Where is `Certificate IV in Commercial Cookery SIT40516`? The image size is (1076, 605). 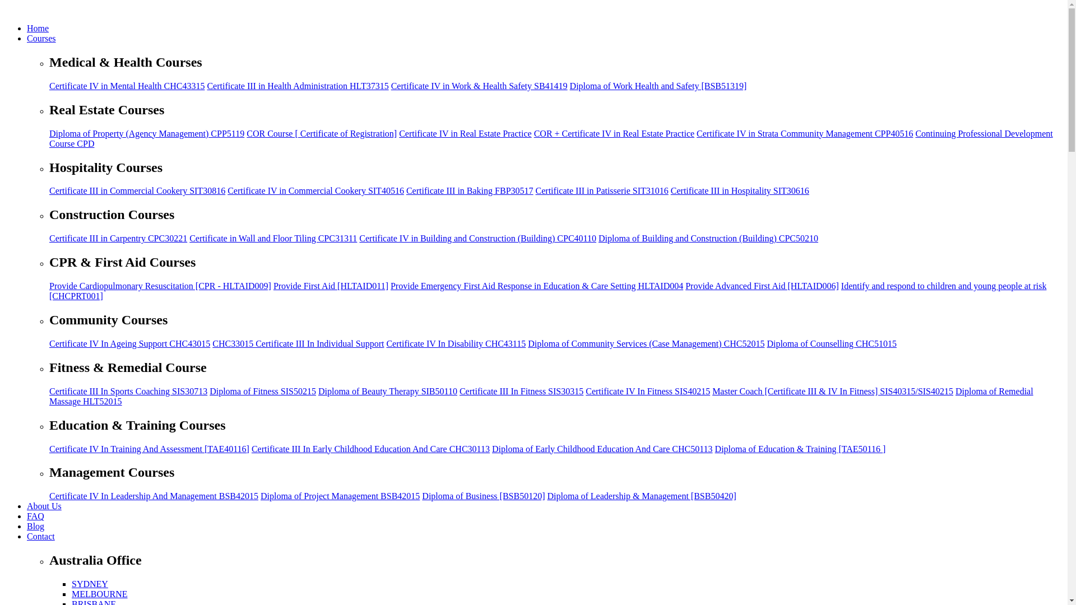 Certificate IV in Commercial Cookery SIT40516 is located at coordinates (316, 190).